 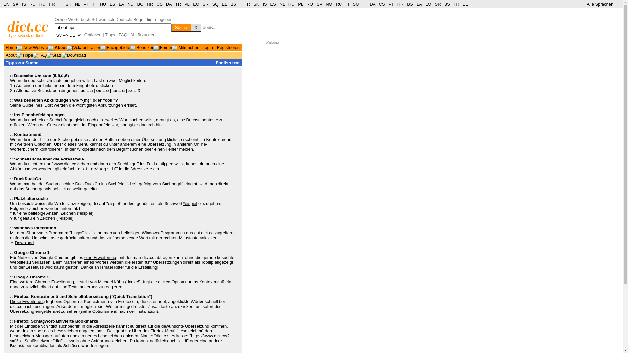 I want to click on Suche, so click(x=181, y=27).